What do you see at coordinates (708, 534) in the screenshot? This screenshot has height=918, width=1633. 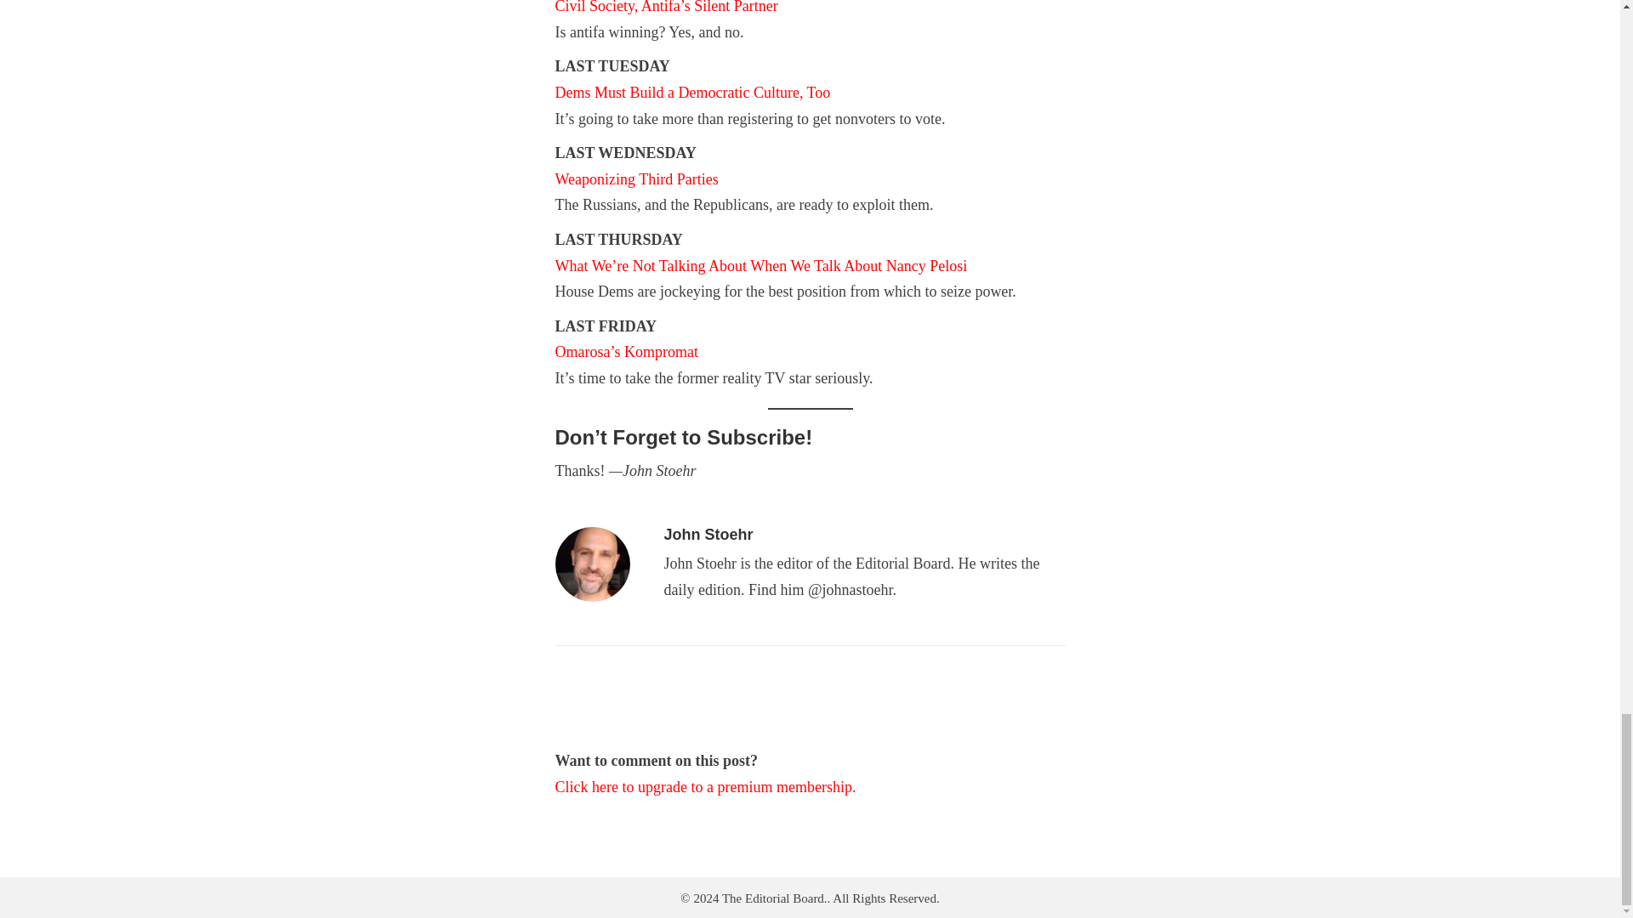 I see `John Stoehr` at bounding box center [708, 534].